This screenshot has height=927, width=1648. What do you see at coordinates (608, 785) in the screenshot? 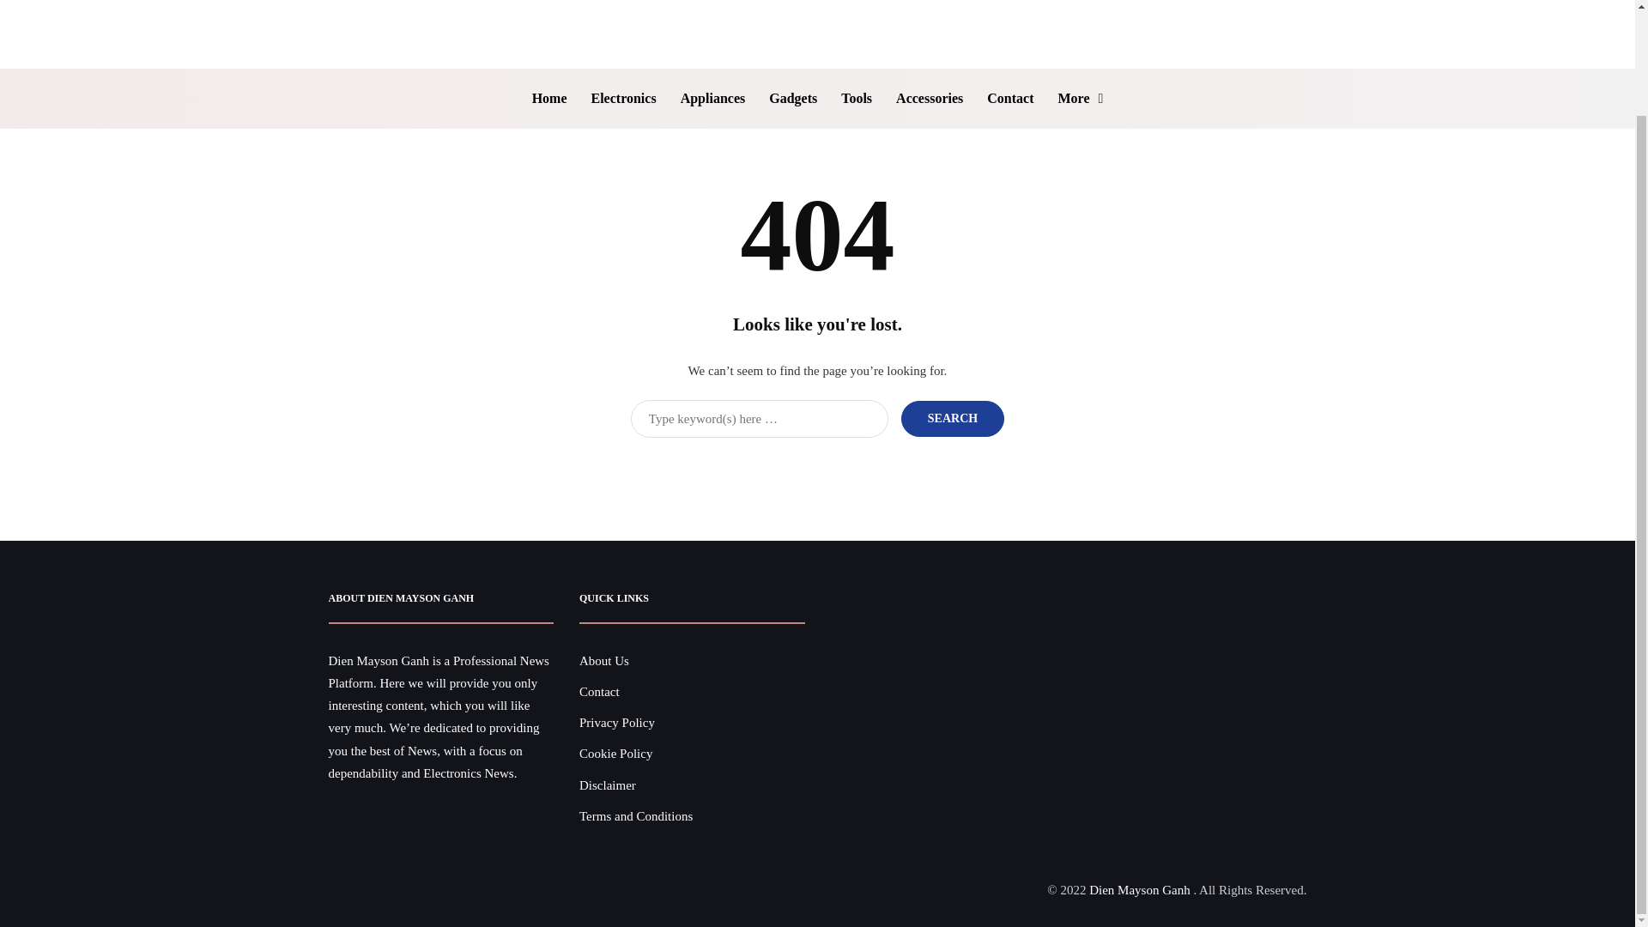
I see `Disclaimer` at bounding box center [608, 785].